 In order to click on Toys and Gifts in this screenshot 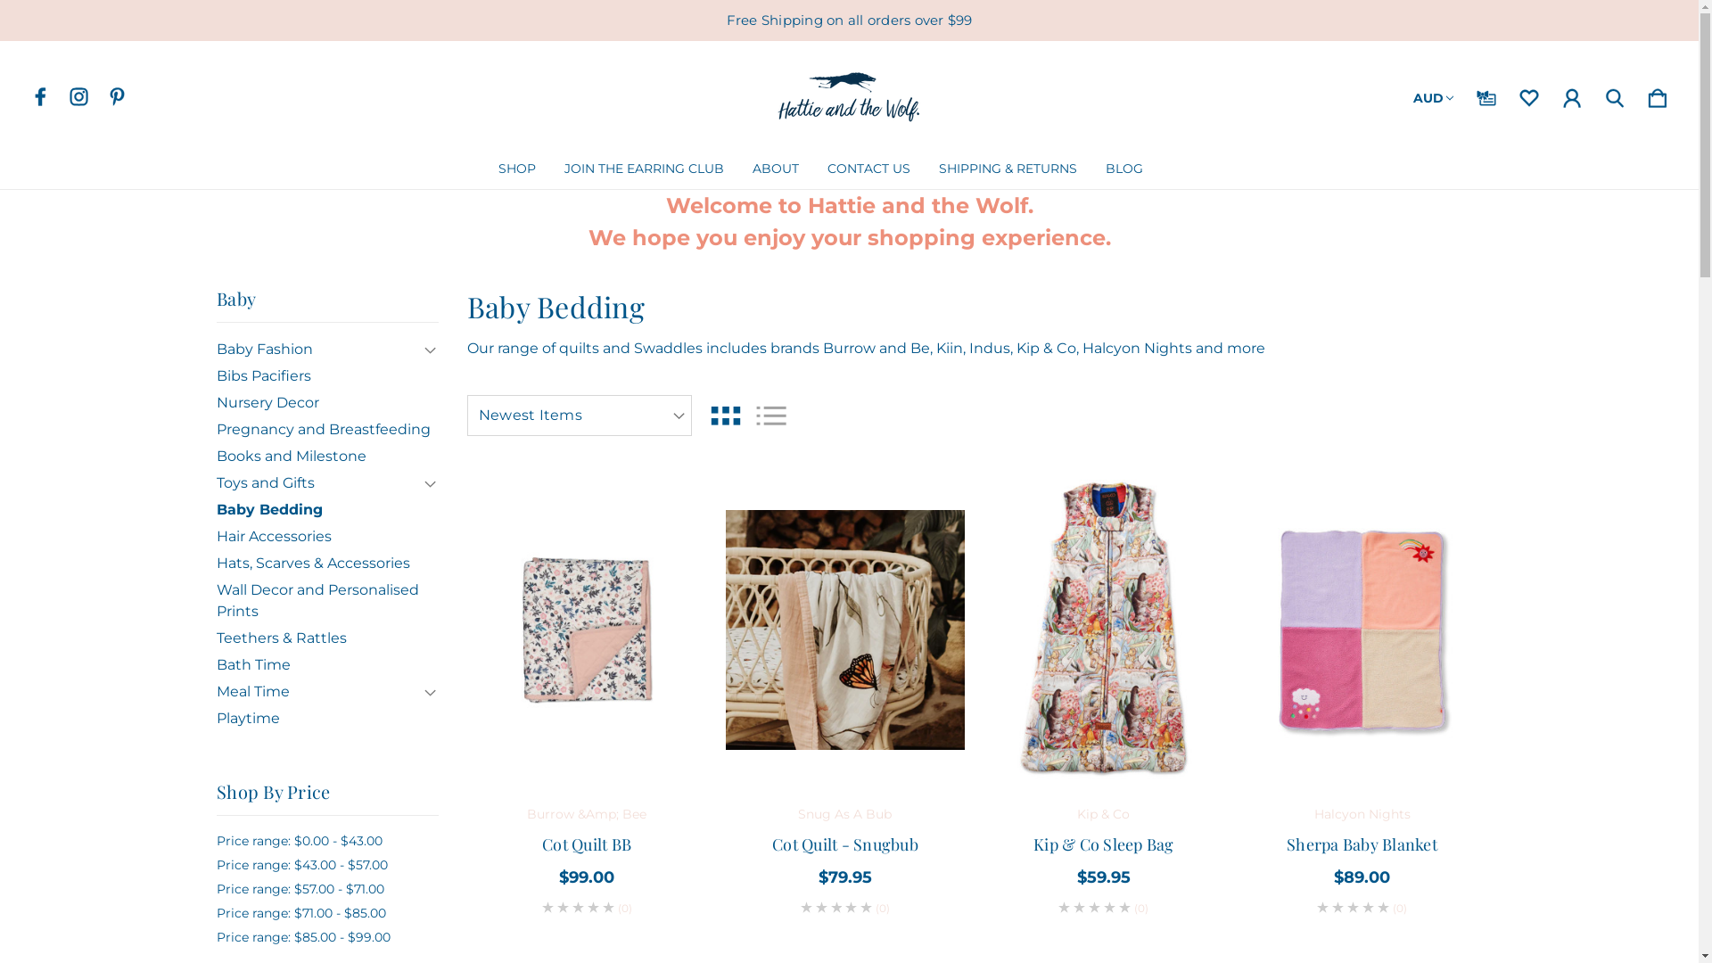, I will do `click(327, 483)`.